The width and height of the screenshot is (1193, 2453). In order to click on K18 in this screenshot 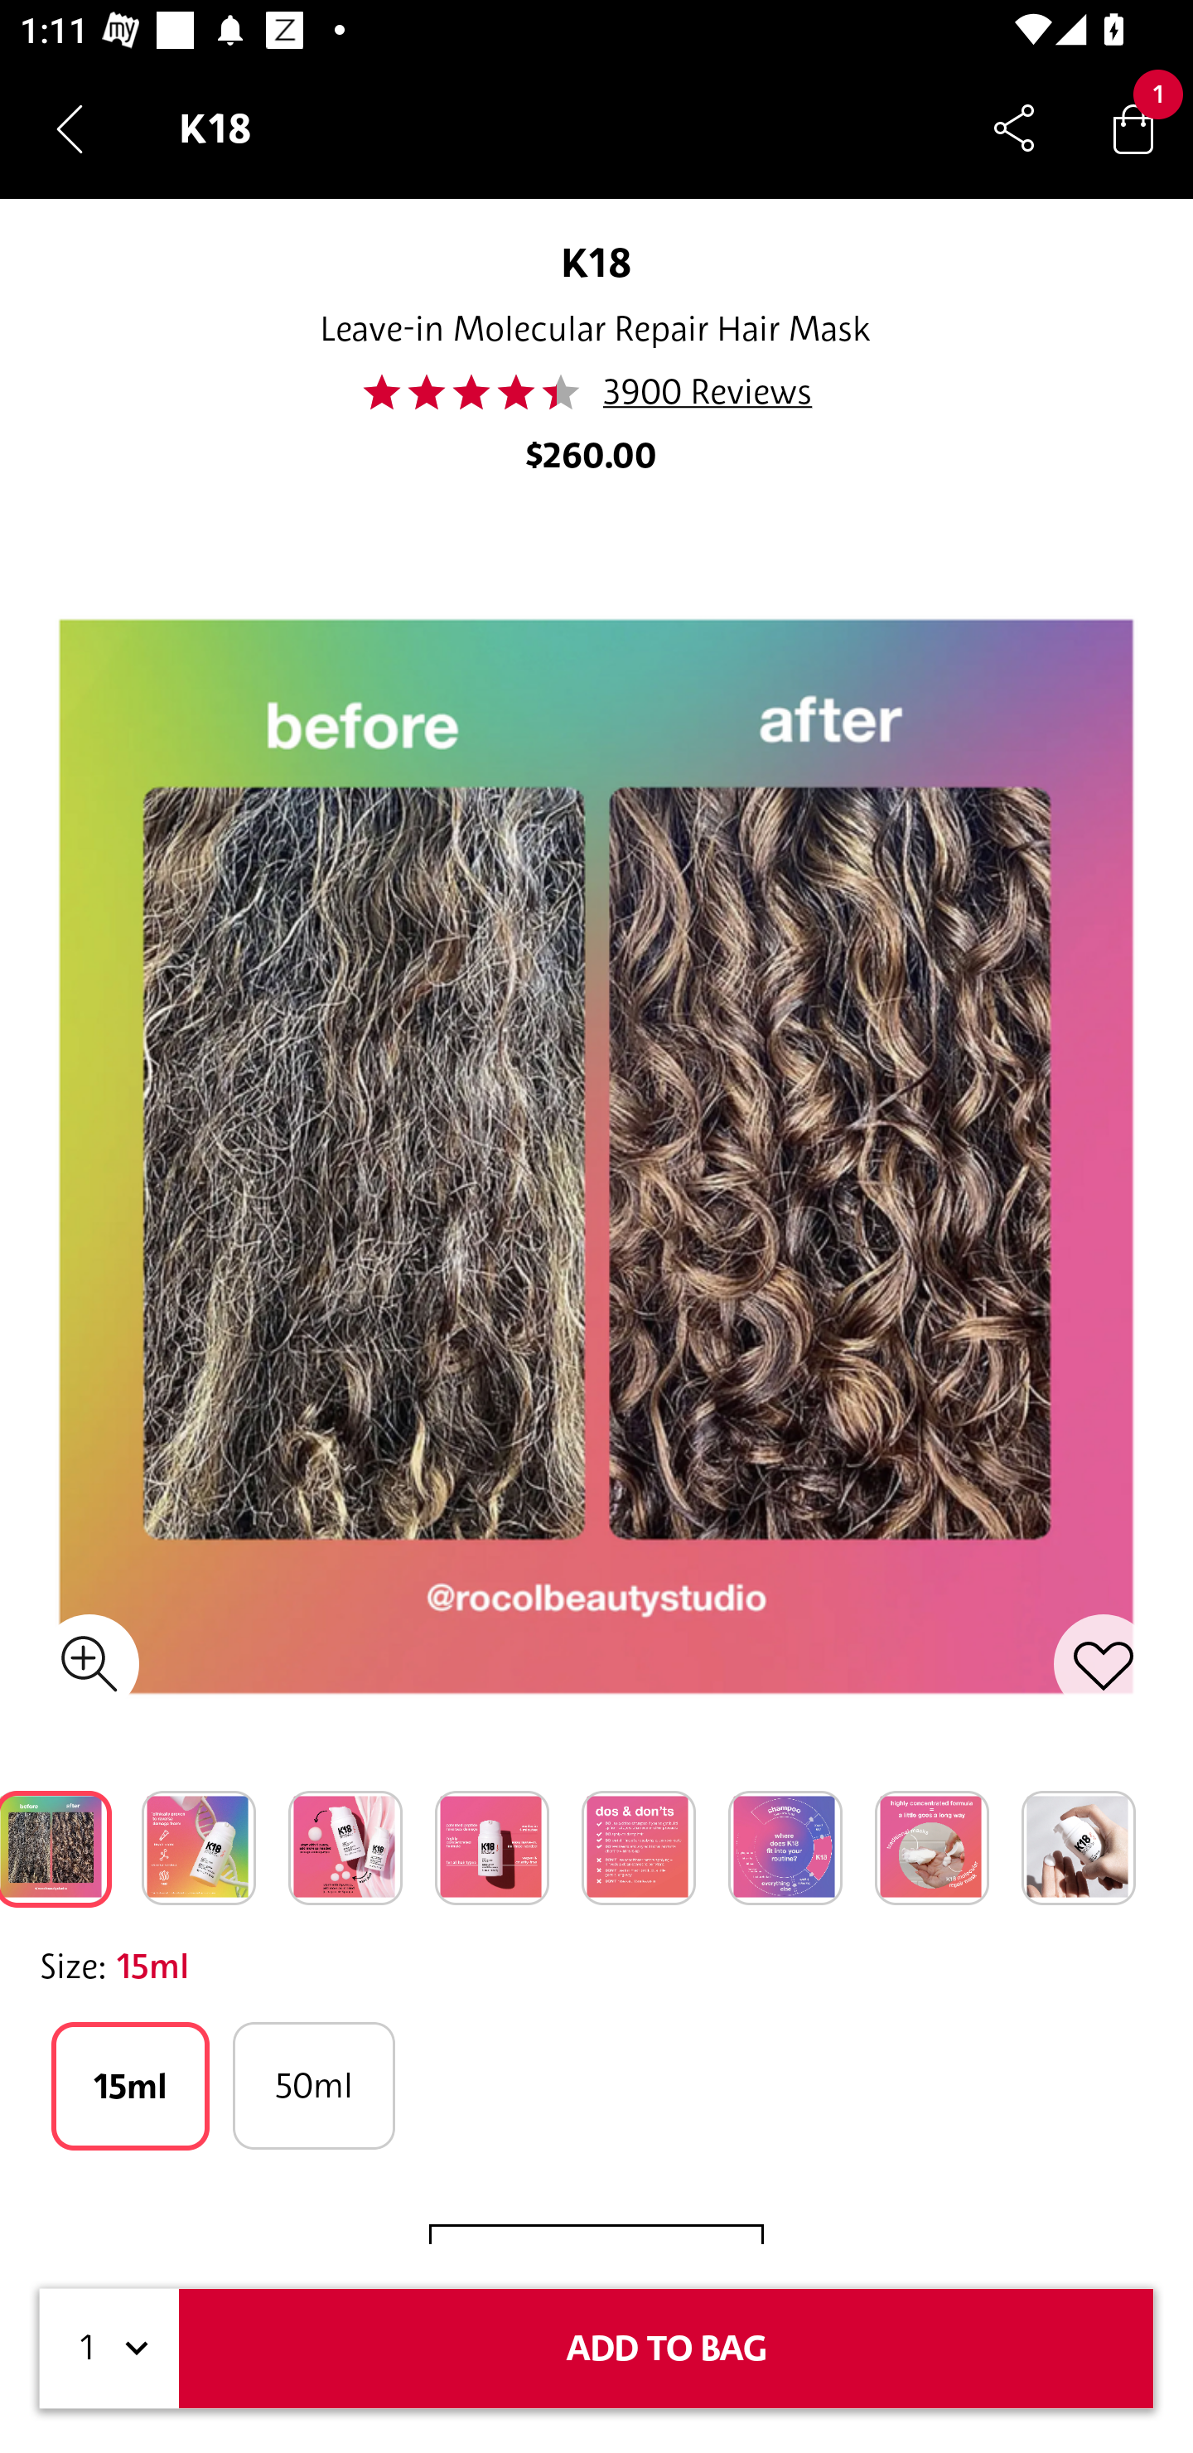, I will do `click(596, 262)`.